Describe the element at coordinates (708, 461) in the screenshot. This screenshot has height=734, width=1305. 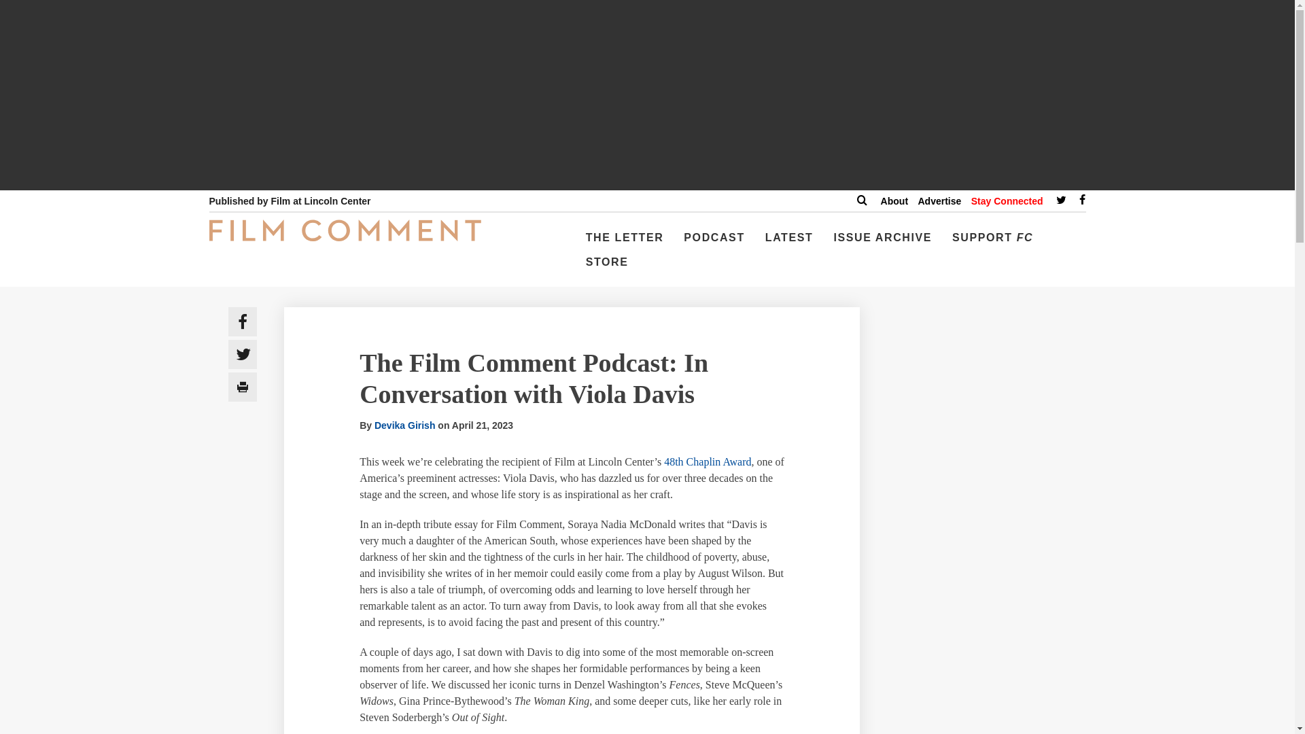
I see `48th Chaplin Award` at that location.